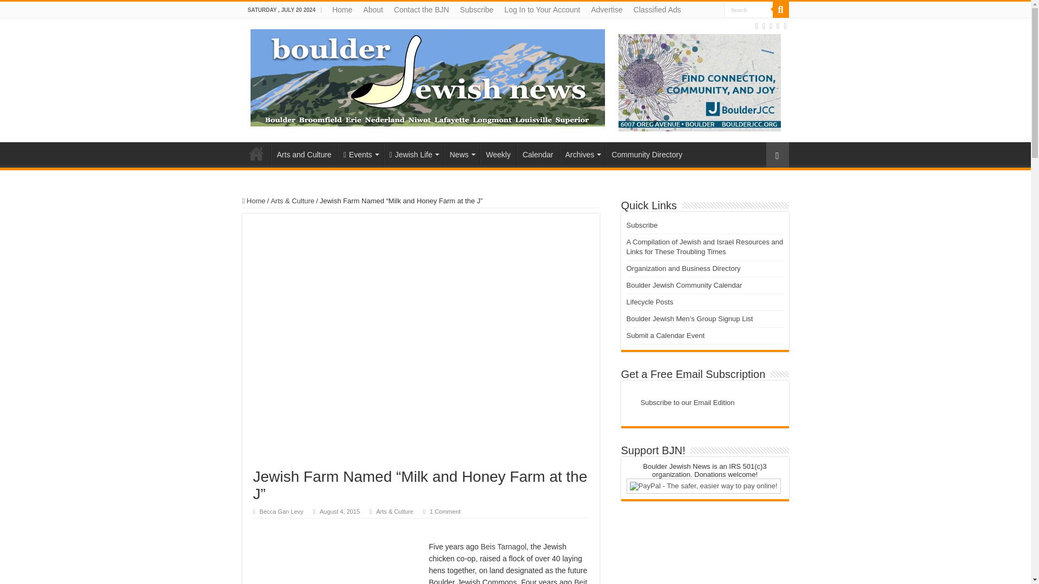 This screenshot has width=1039, height=584. Describe the element at coordinates (542, 10) in the screenshot. I see `Log In to Your Account` at that location.